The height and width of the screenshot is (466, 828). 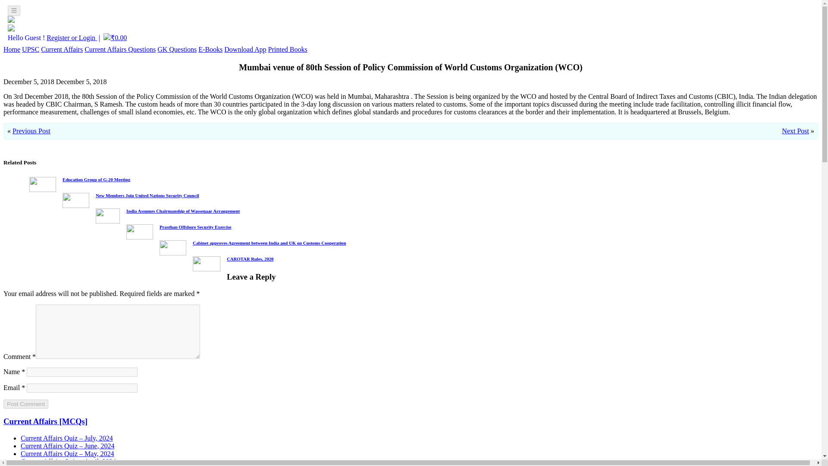 What do you see at coordinates (210, 49) in the screenshot?
I see `E-Books` at bounding box center [210, 49].